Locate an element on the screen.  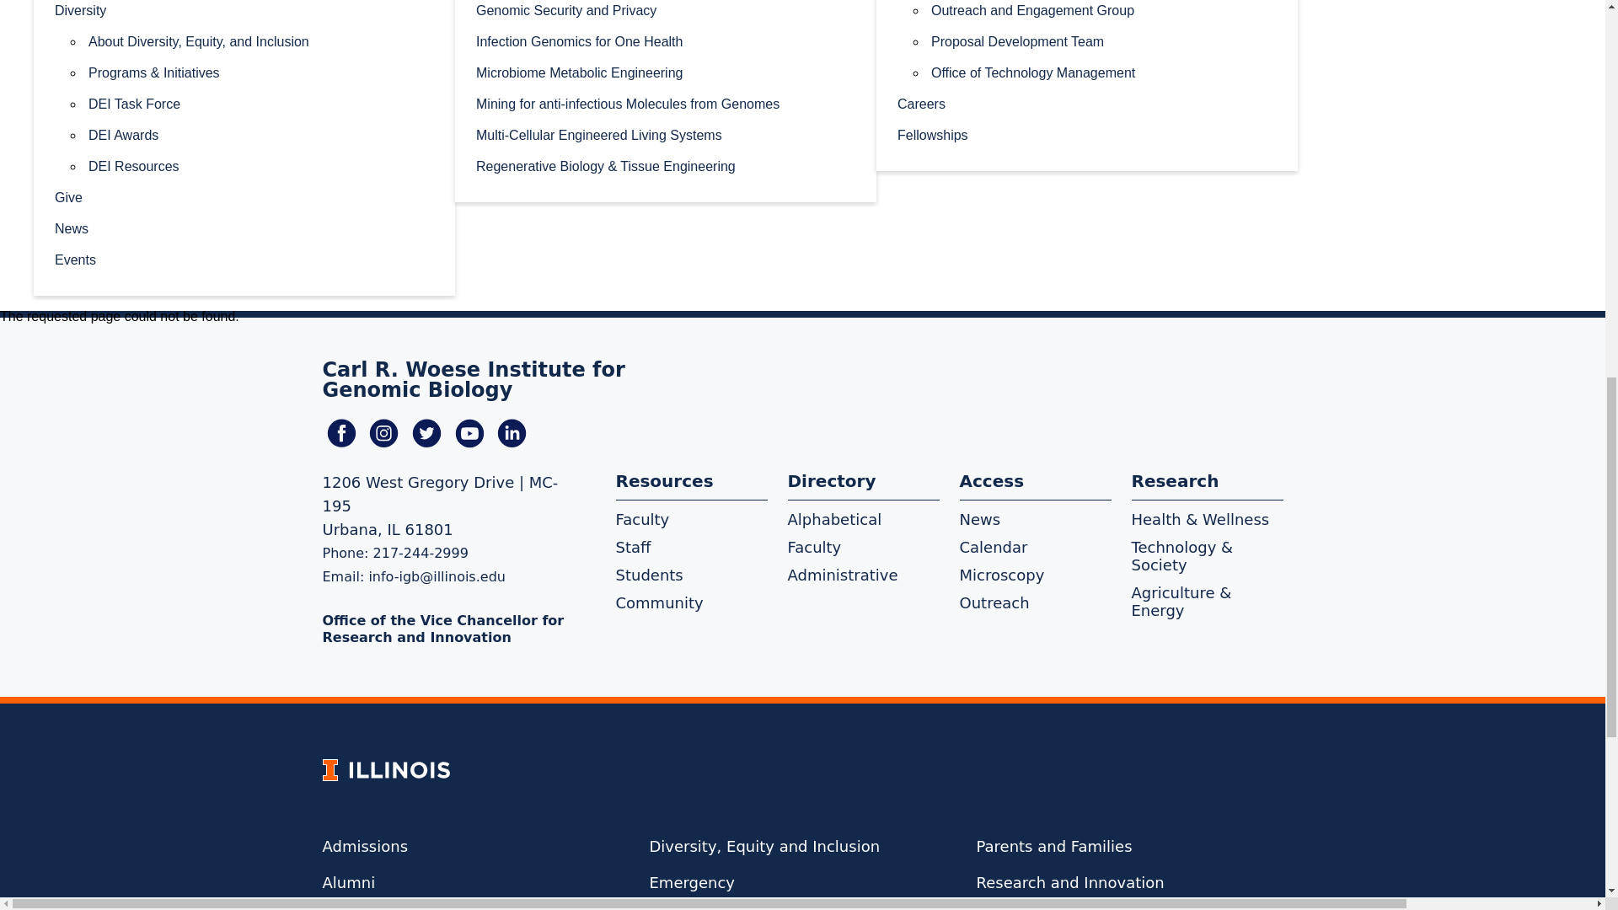
Give is located at coordinates (244, 195).